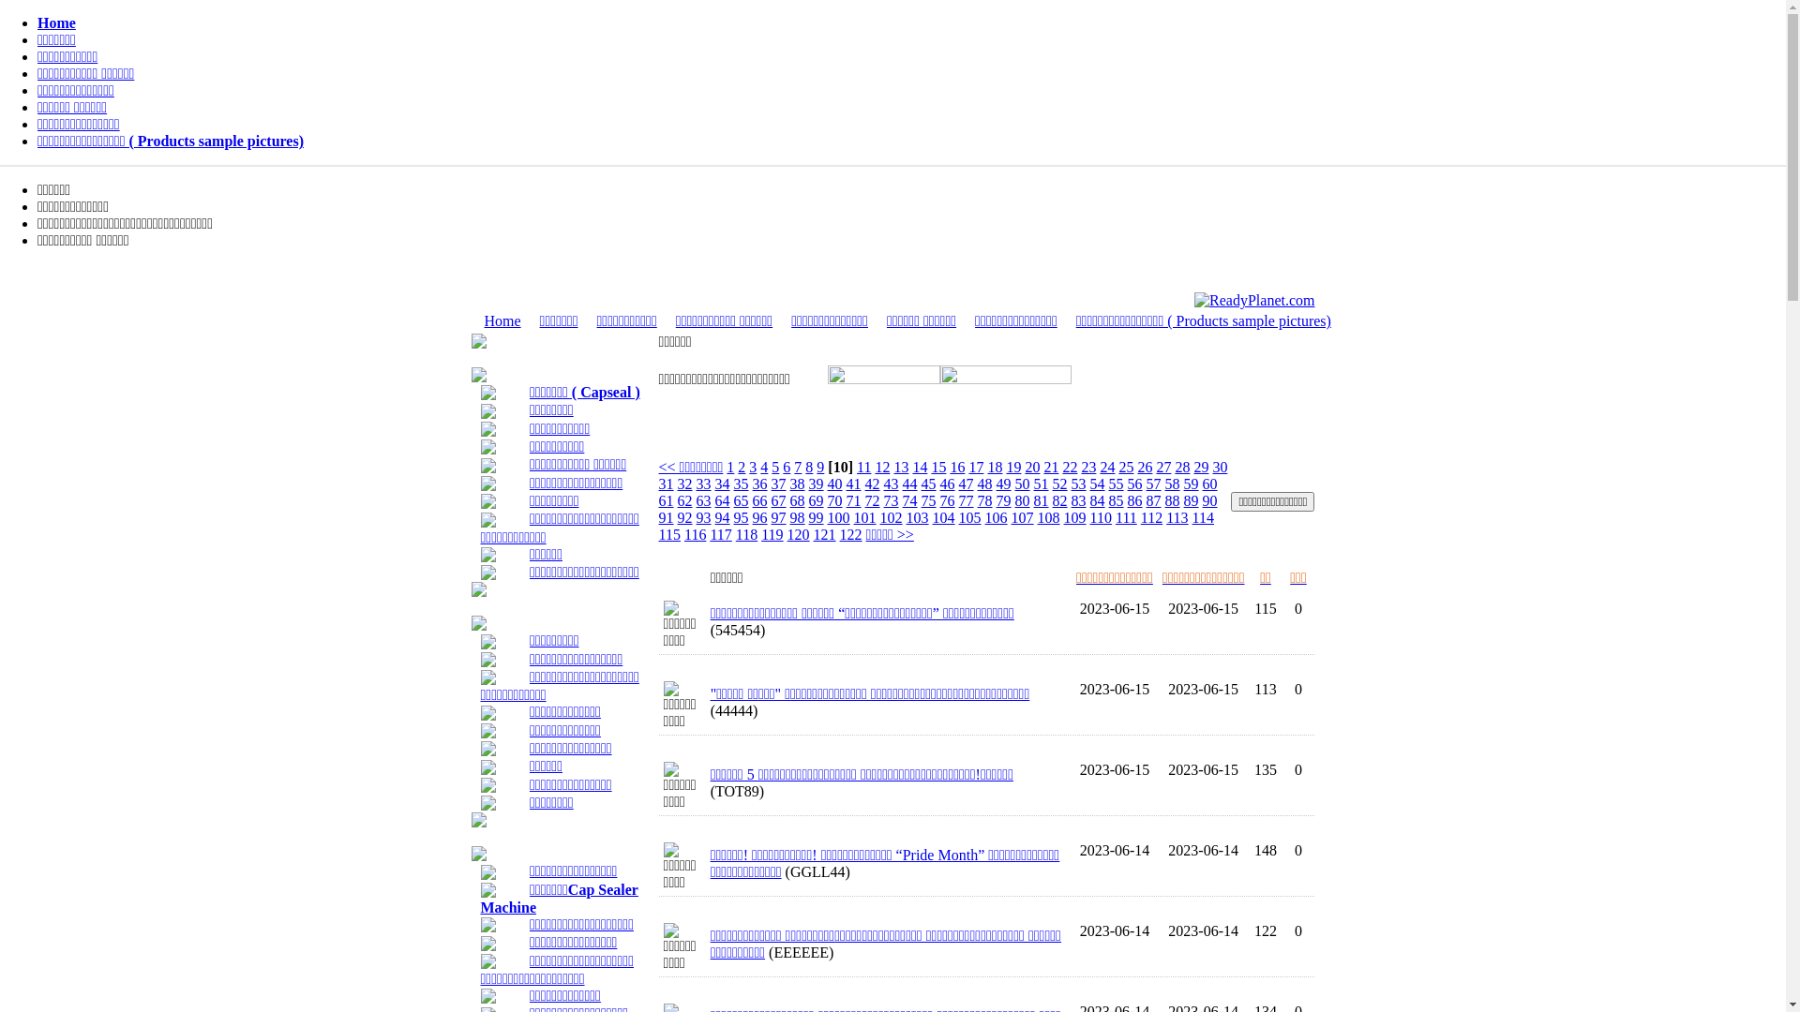 Image resolution: width=1800 pixels, height=1012 pixels. I want to click on 30, so click(1220, 467).